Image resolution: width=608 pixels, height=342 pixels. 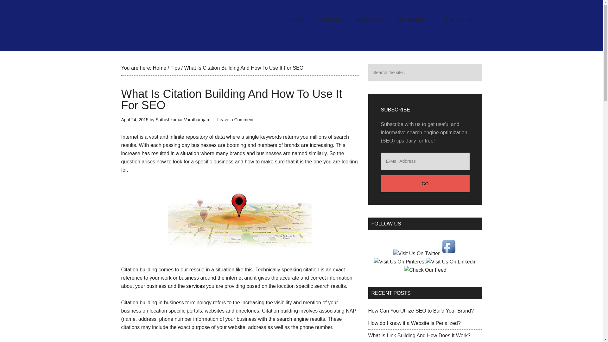 What do you see at coordinates (459, 20) in the screenshot?
I see `CONTACT US` at bounding box center [459, 20].